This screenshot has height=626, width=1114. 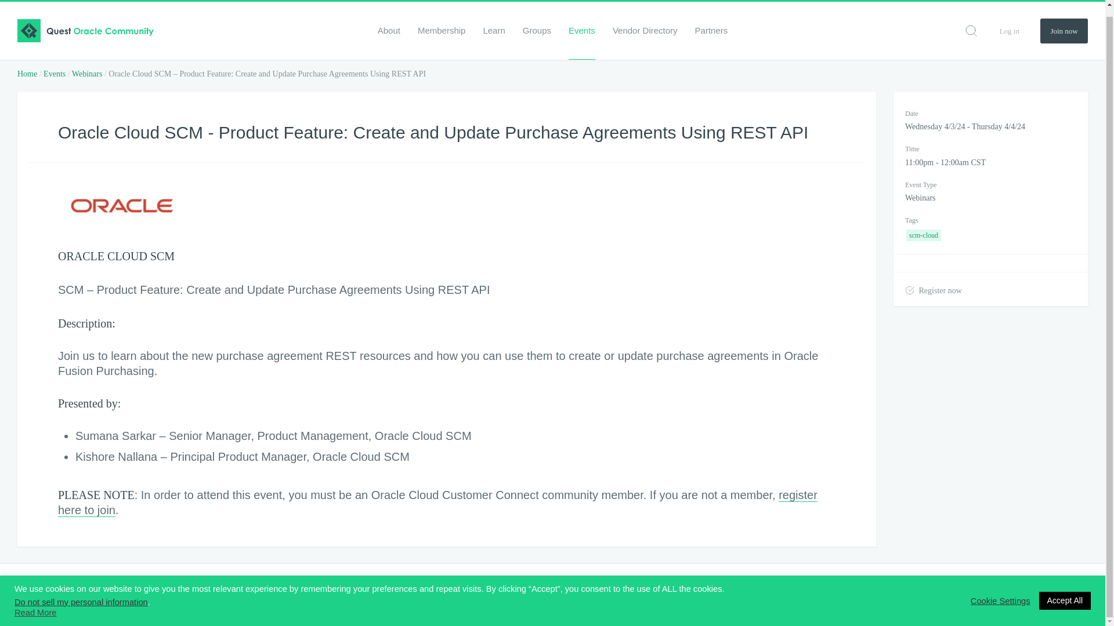 I want to click on youtube, so click(x=1082, y=595).